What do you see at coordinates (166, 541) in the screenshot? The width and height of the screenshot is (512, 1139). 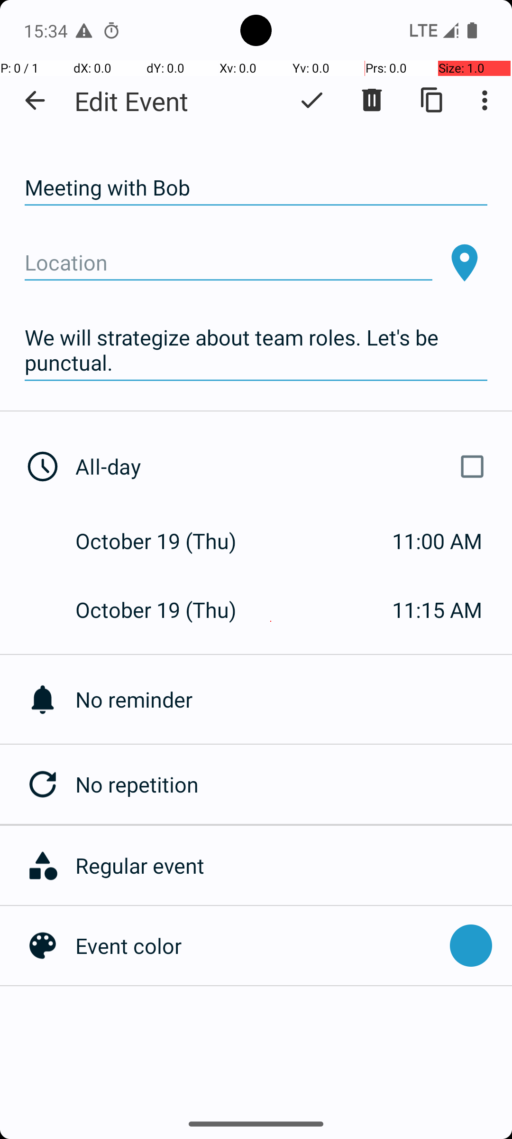 I see `October 19 (Thu)` at bounding box center [166, 541].